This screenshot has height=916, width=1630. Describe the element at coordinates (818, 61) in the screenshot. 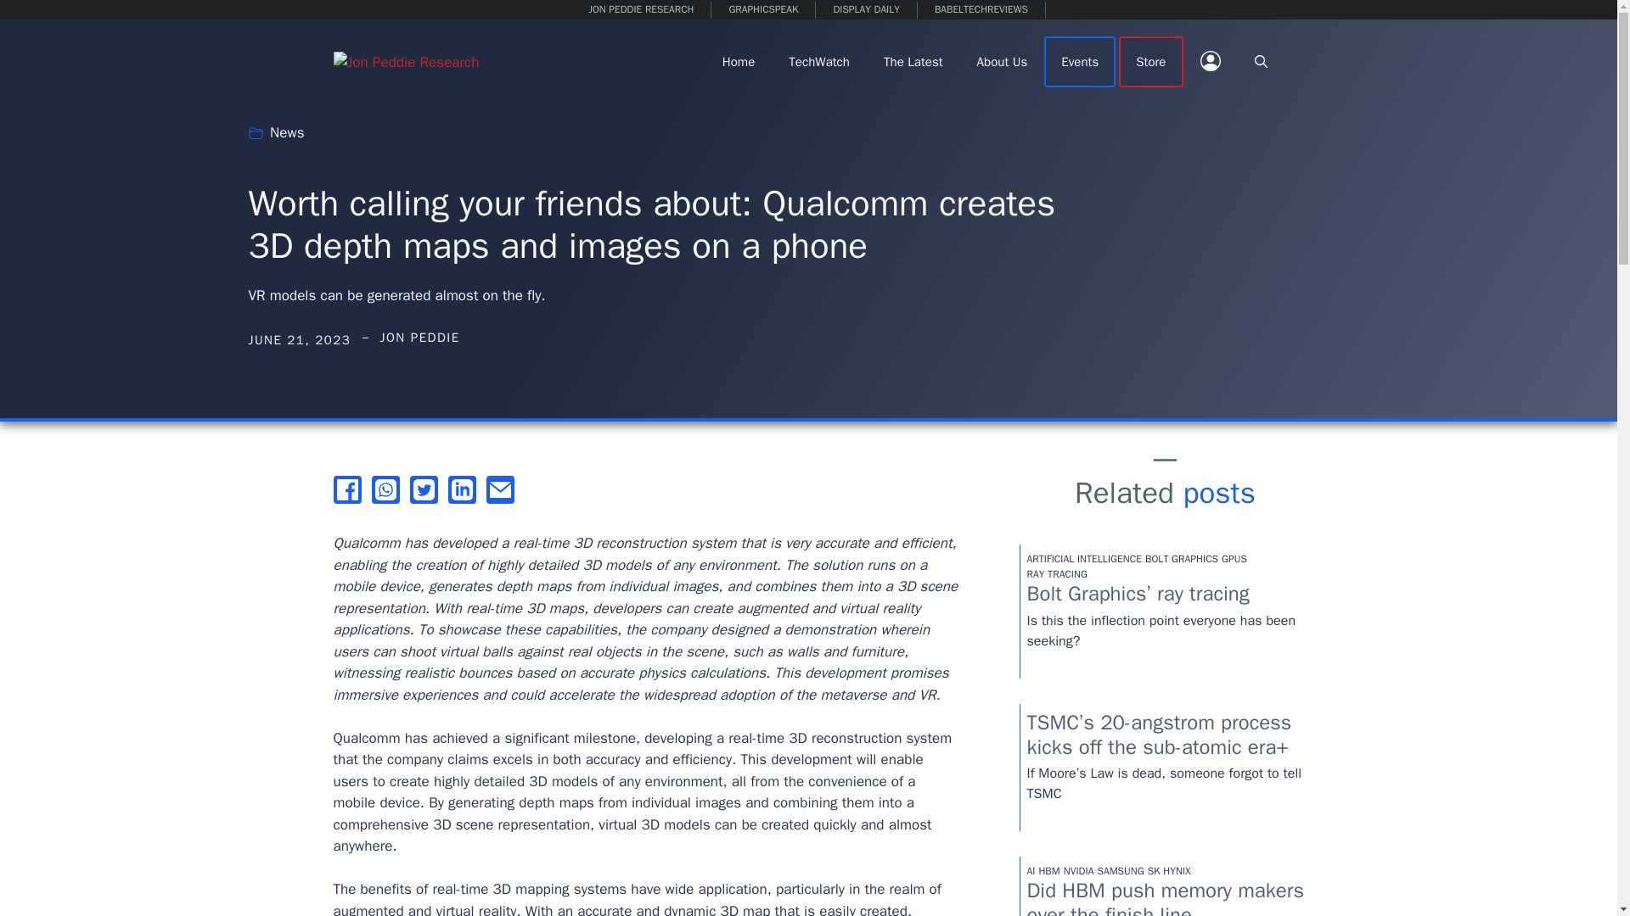

I see `TechWatch` at that location.